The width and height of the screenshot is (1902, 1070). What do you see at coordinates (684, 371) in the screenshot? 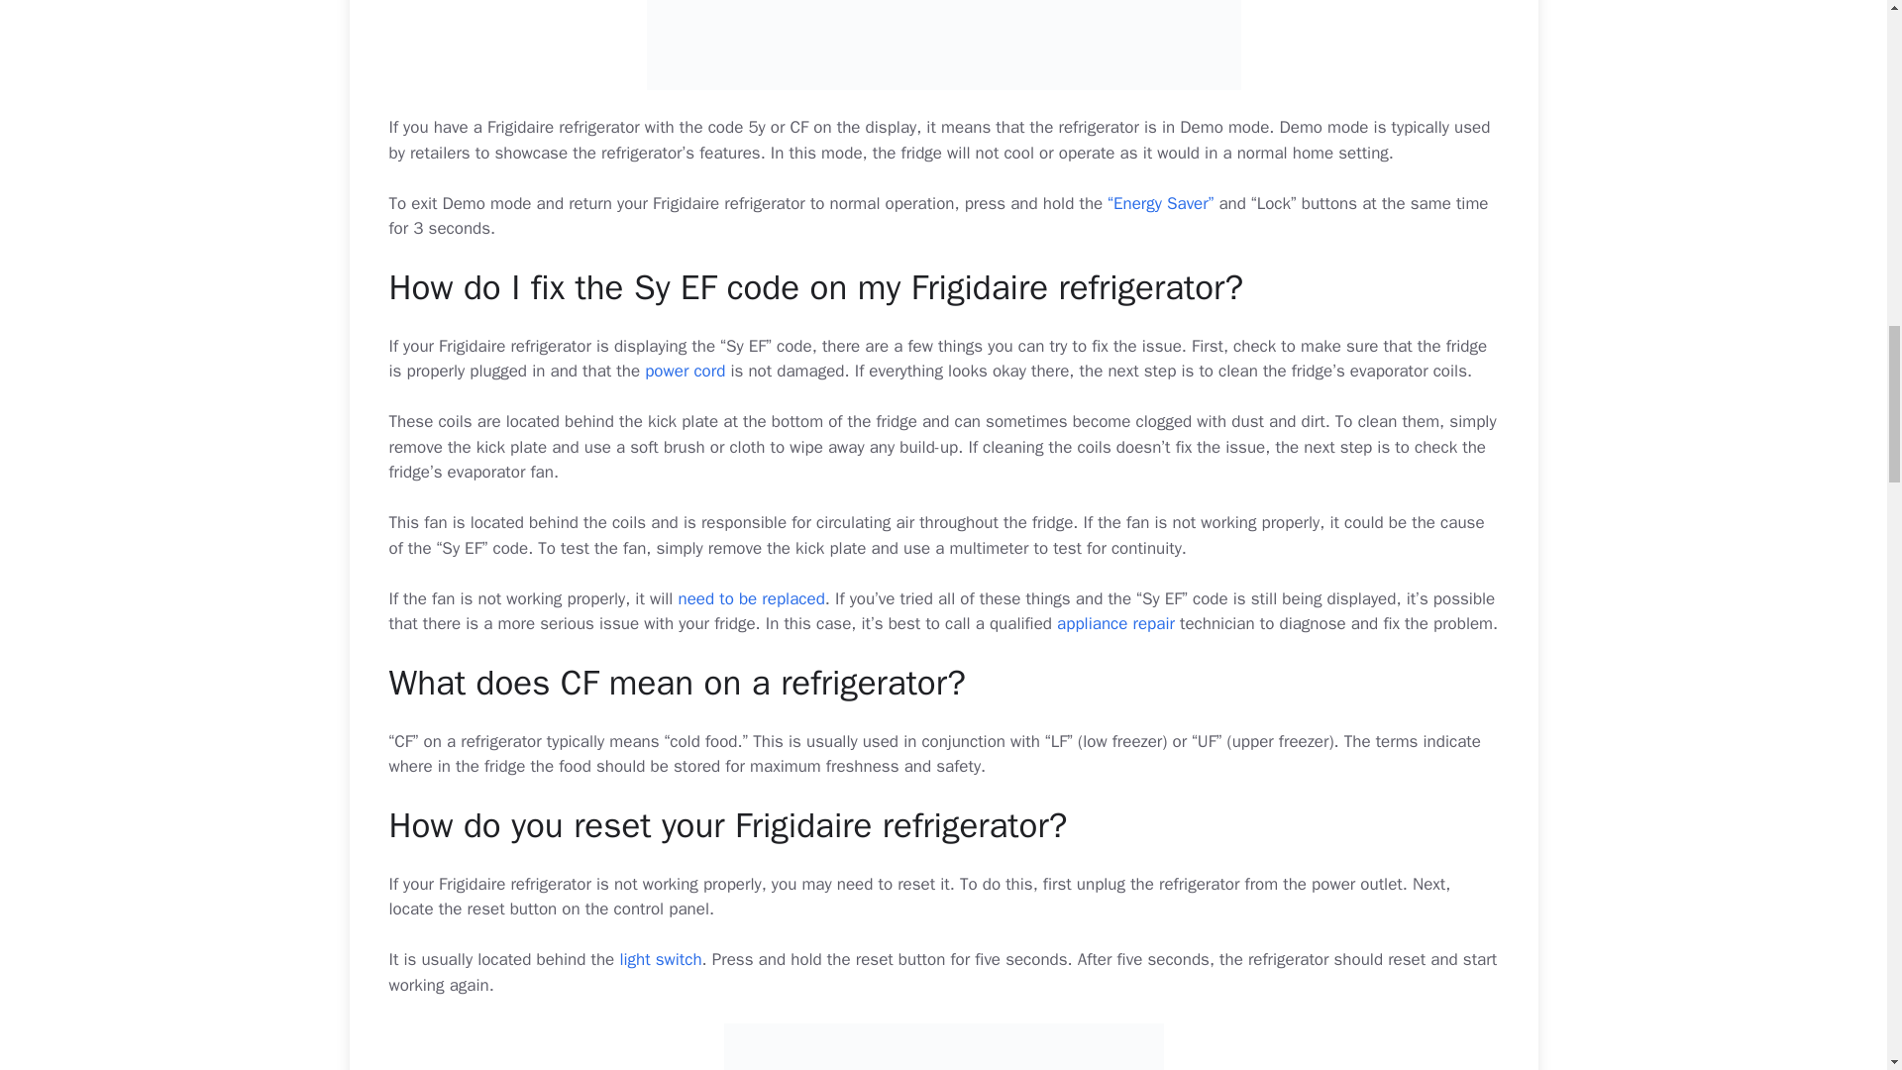
I see `power cord` at bounding box center [684, 371].